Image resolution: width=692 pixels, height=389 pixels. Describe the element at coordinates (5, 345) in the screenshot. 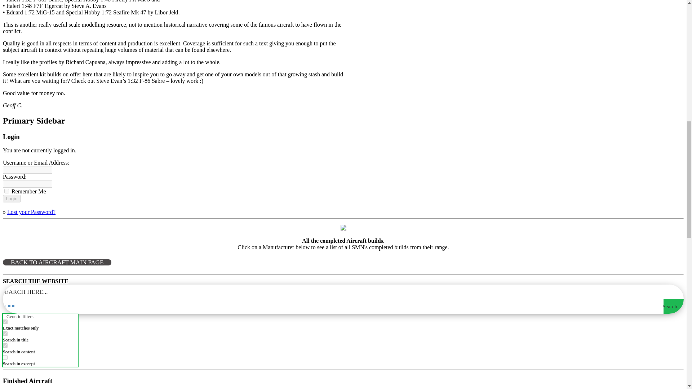

I see `content` at that location.